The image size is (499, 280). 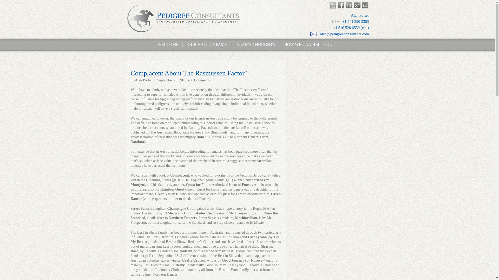 What do you see at coordinates (357, 5) in the screenshot?
I see `Pedigree Consultants Google Plus Page` at bounding box center [357, 5].